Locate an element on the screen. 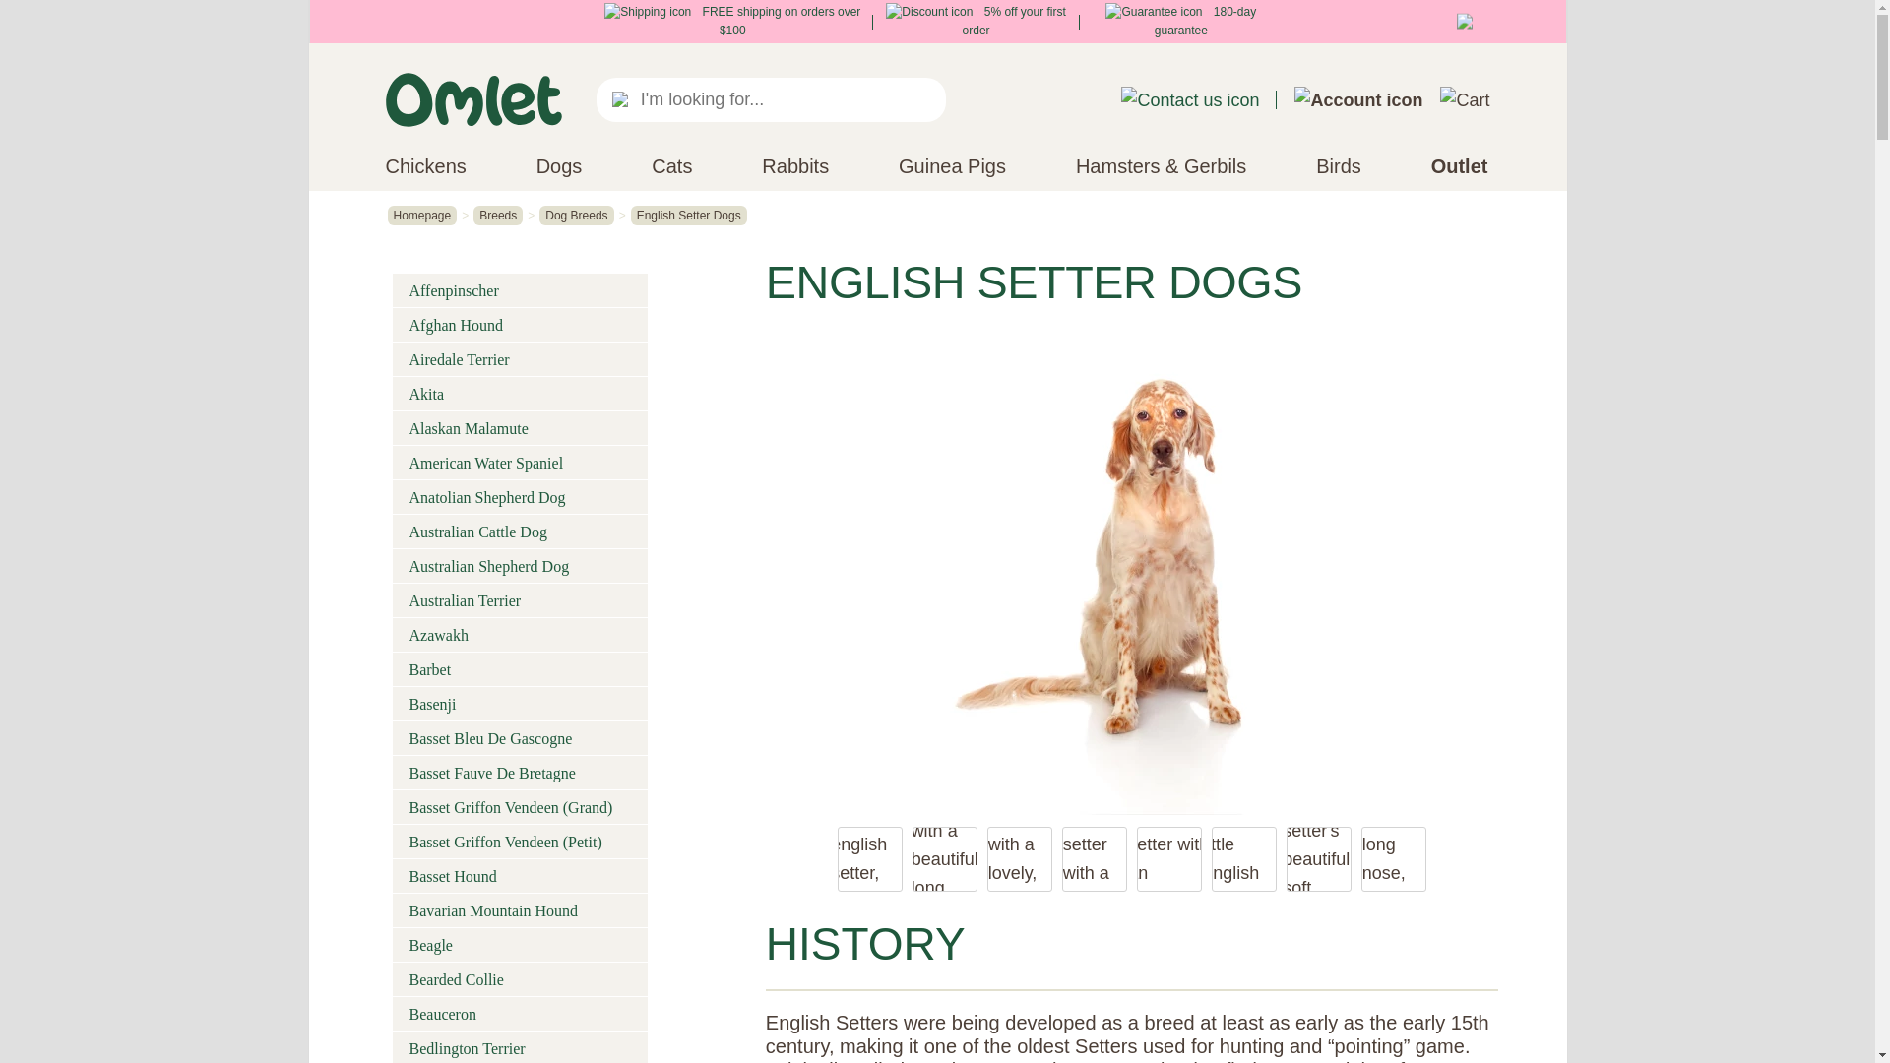  Omlet is located at coordinates (472, 99).